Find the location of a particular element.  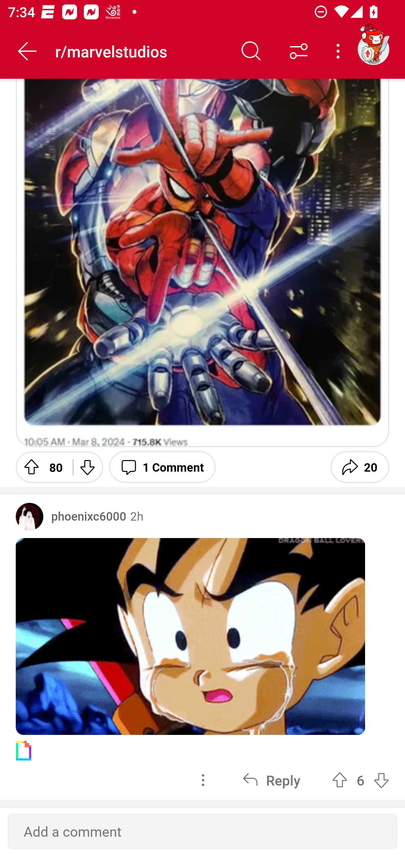

Avatar is located at coordinates (30, 516).